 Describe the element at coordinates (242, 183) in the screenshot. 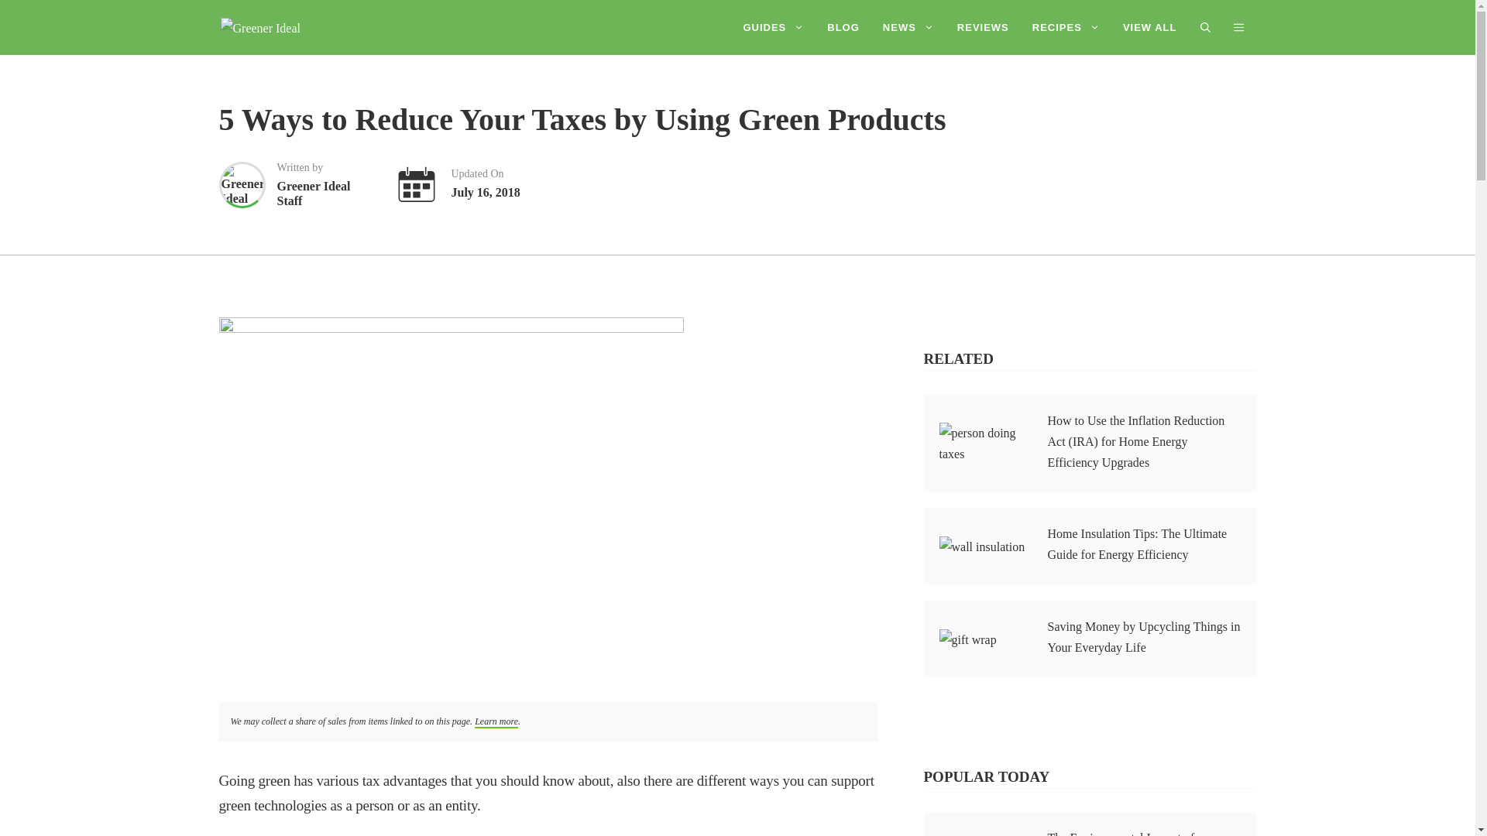

I see `Greener Ideal Staff` at that location.